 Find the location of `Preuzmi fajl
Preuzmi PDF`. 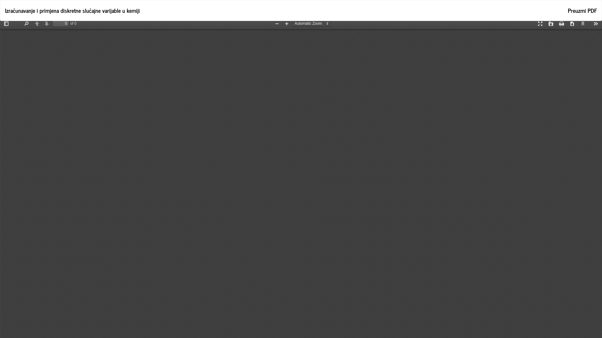

Preuzmi fajl
Preuzmi PDF is located at coordinates (583, 11).